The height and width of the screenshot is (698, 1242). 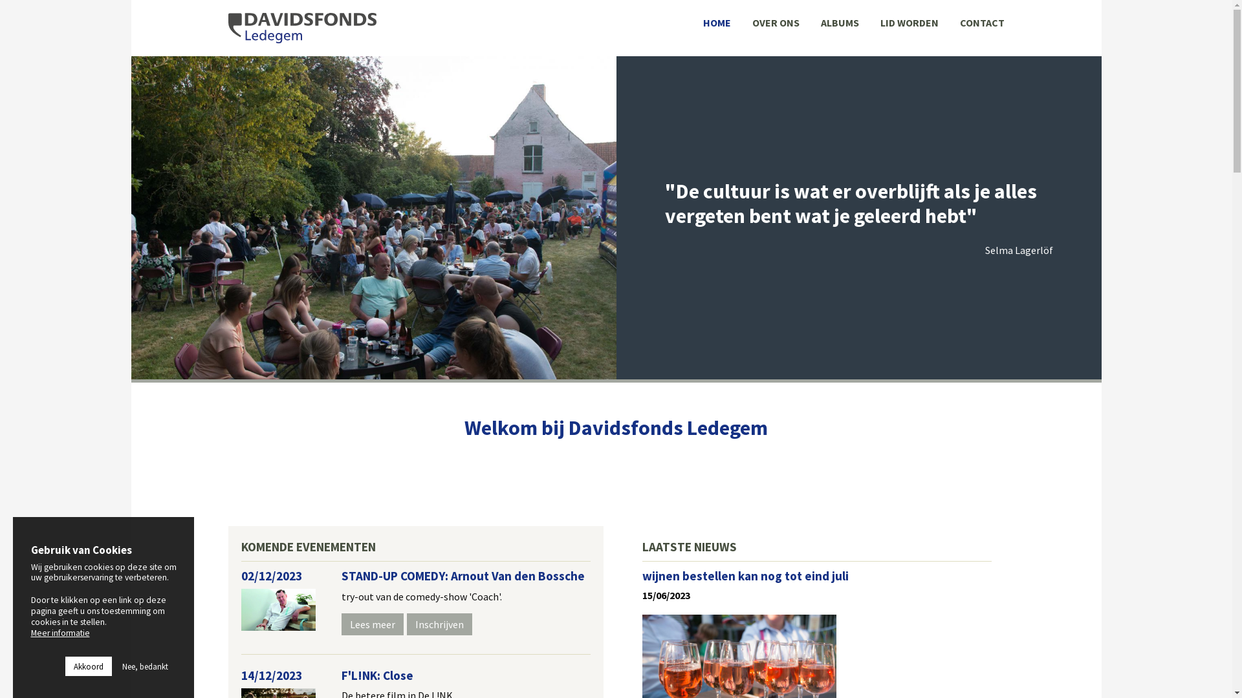 I want to click on Meer informatie, so click(x=61, y=632).